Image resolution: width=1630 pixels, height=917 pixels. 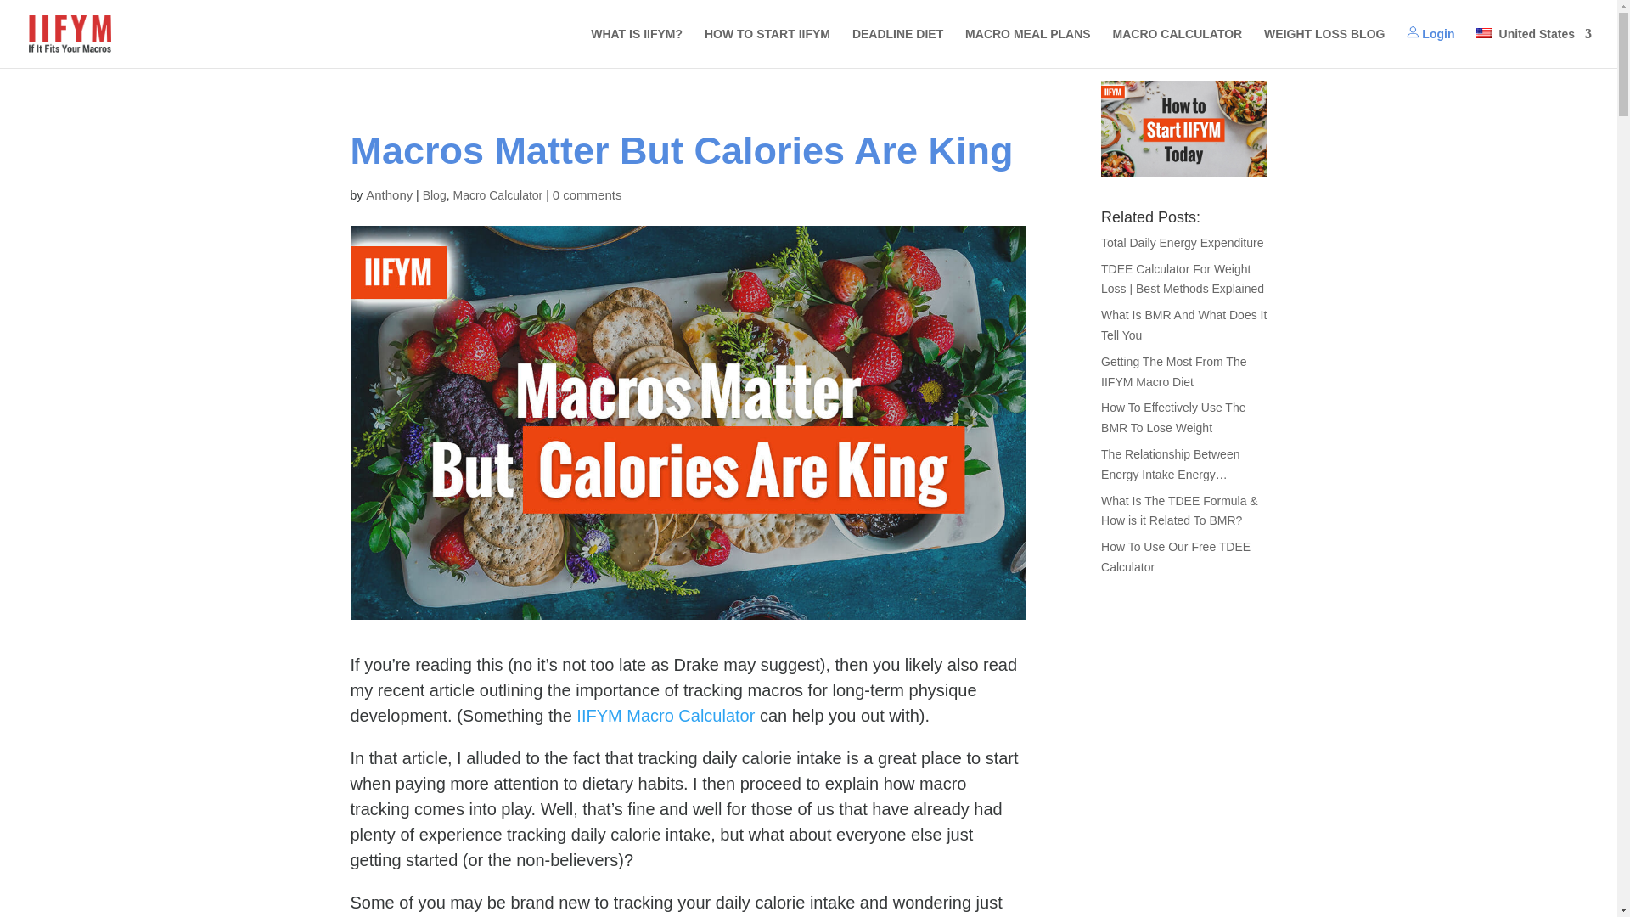 What do you see at coordinates (497, 195) in the screenshot?
I see `Macro Calculator` at bounding box center [497, 195].